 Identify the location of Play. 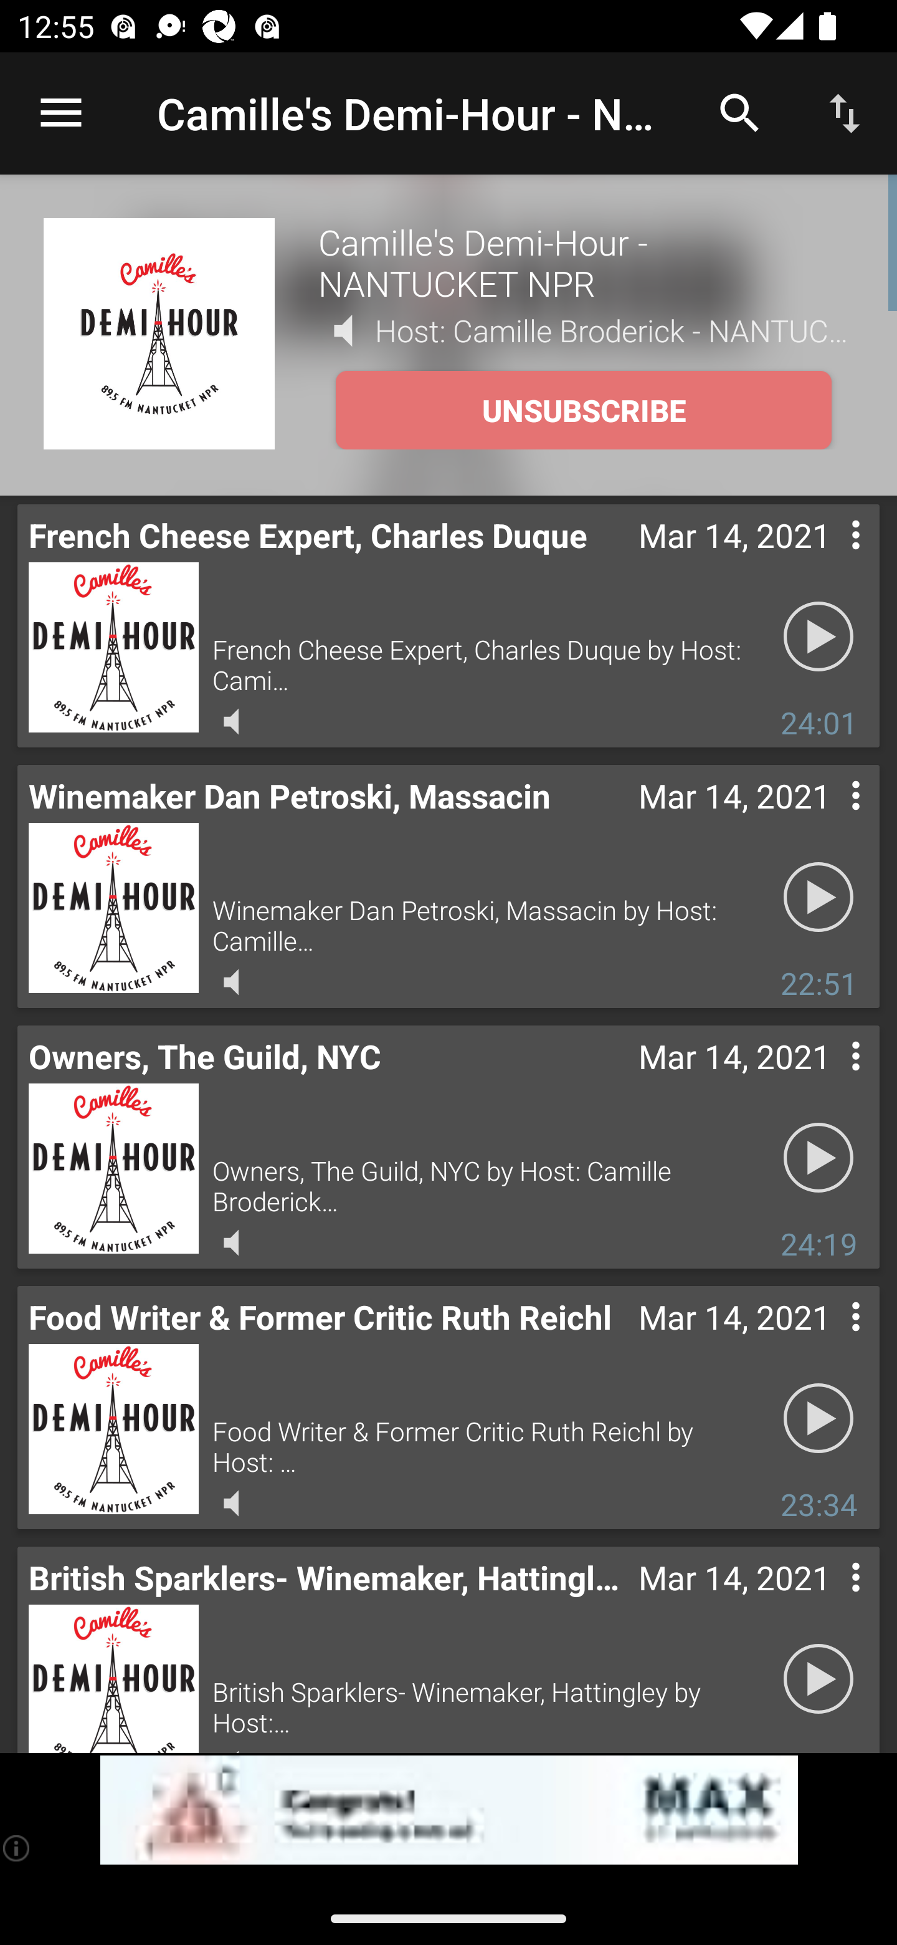
(819, 898).